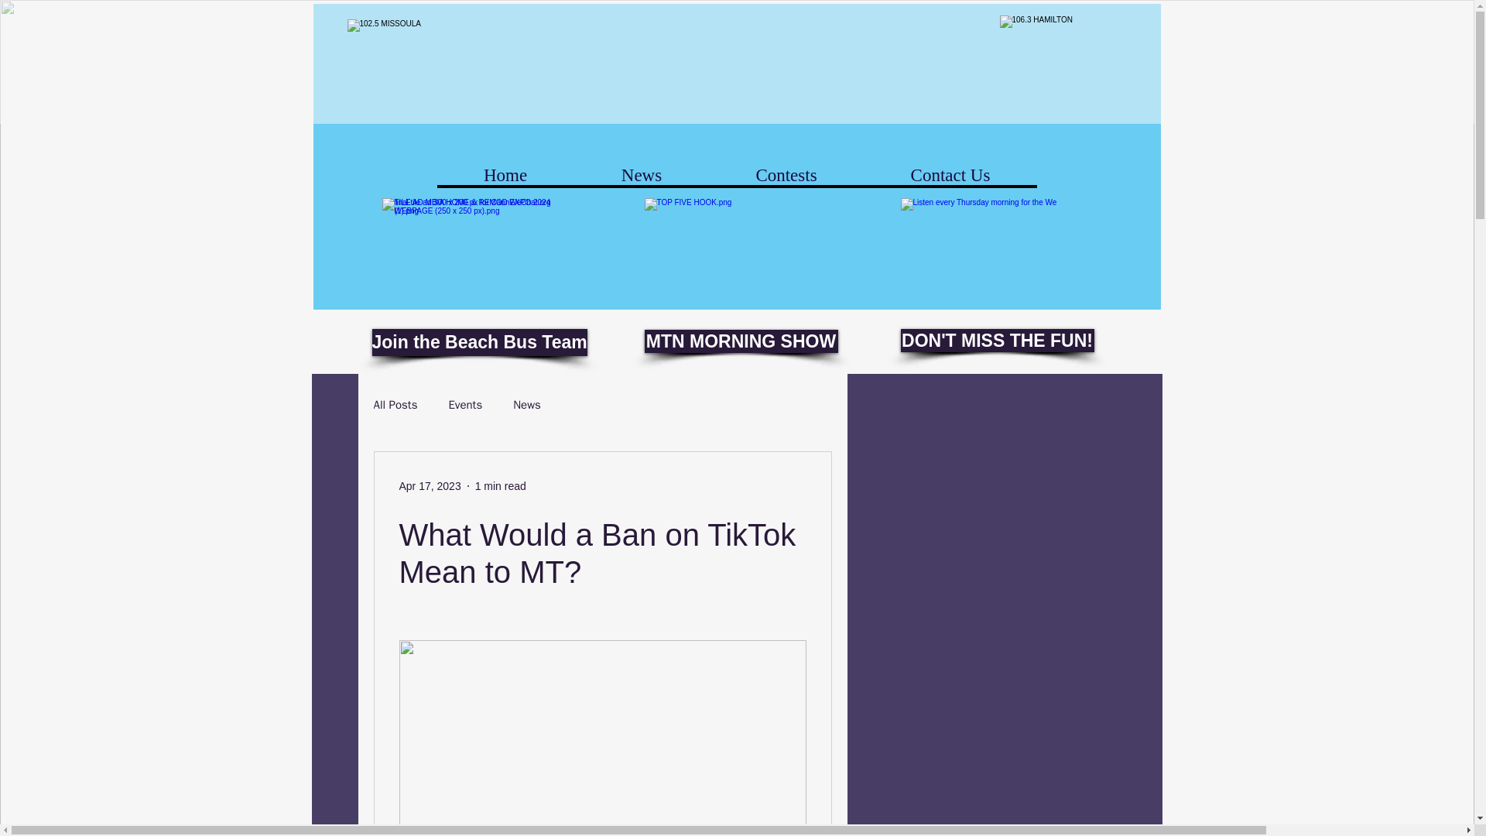  What do you see at coordinates (786, 175) in the screenshot?
I see `Contests` at bounding box center [786, 175].